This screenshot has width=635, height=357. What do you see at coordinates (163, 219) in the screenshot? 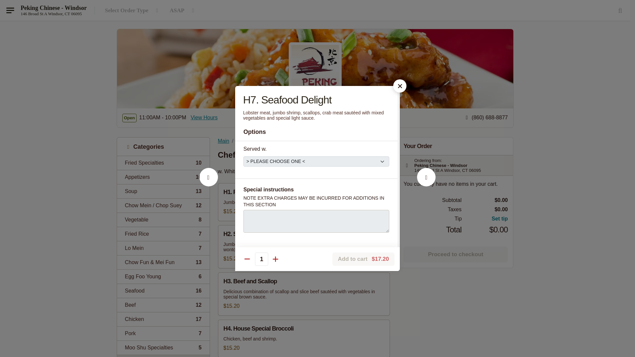
I see `146 Broad St A Windsor, CT 06095` at bounding box center [163, 219].